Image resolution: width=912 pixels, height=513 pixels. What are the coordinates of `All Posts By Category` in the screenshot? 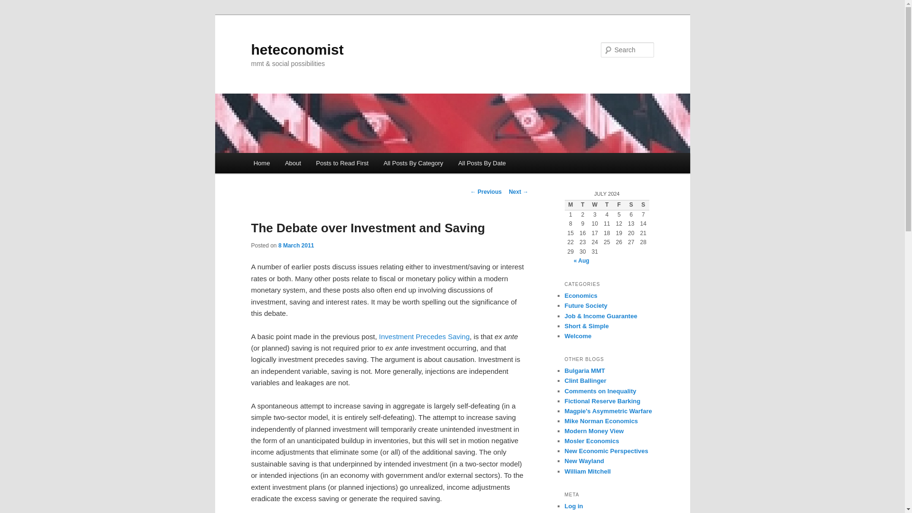 It's located at (413, 163).